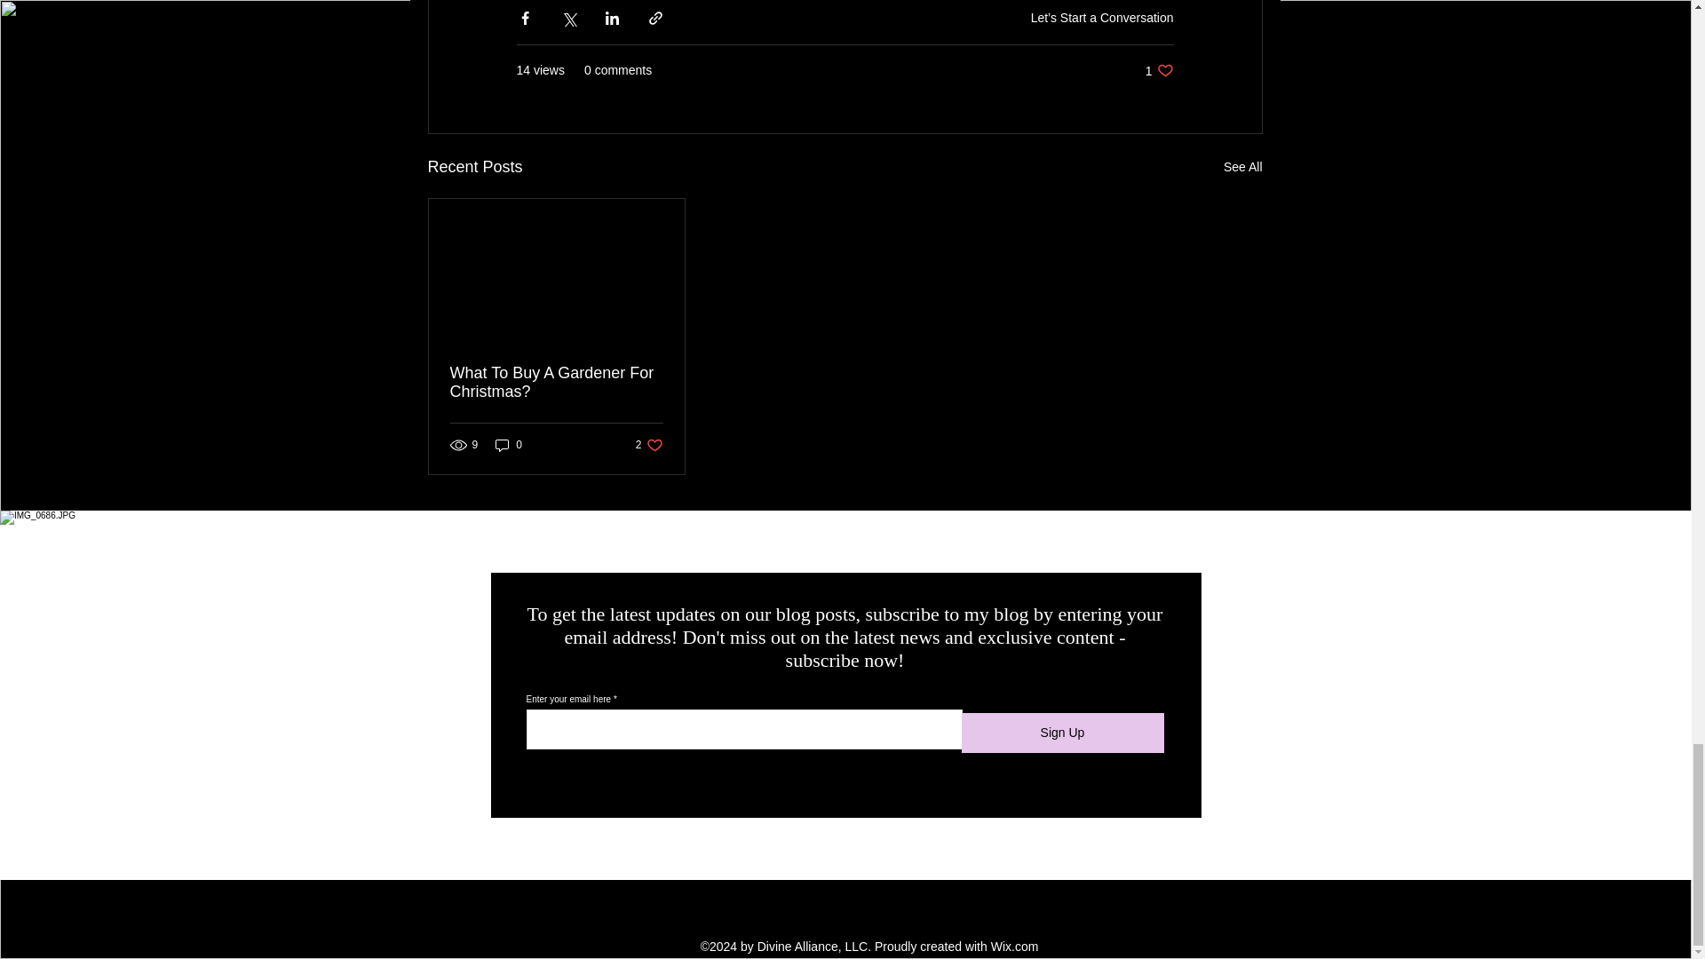  I want to click on Sign Up, so click(1062, 733).